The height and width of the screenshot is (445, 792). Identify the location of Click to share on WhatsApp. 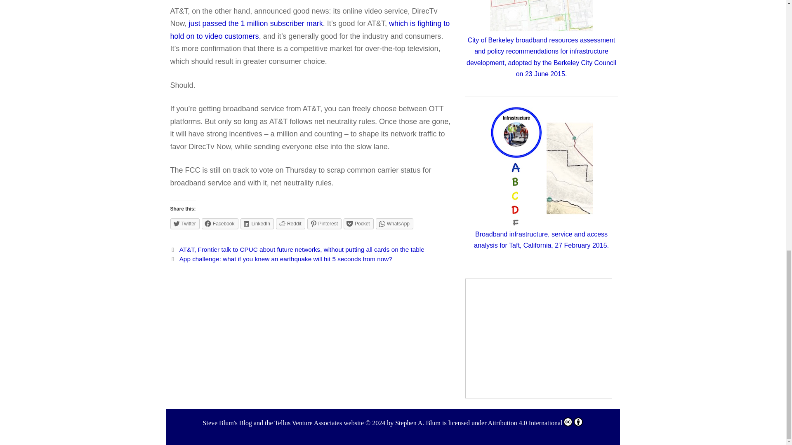
(394, 224).